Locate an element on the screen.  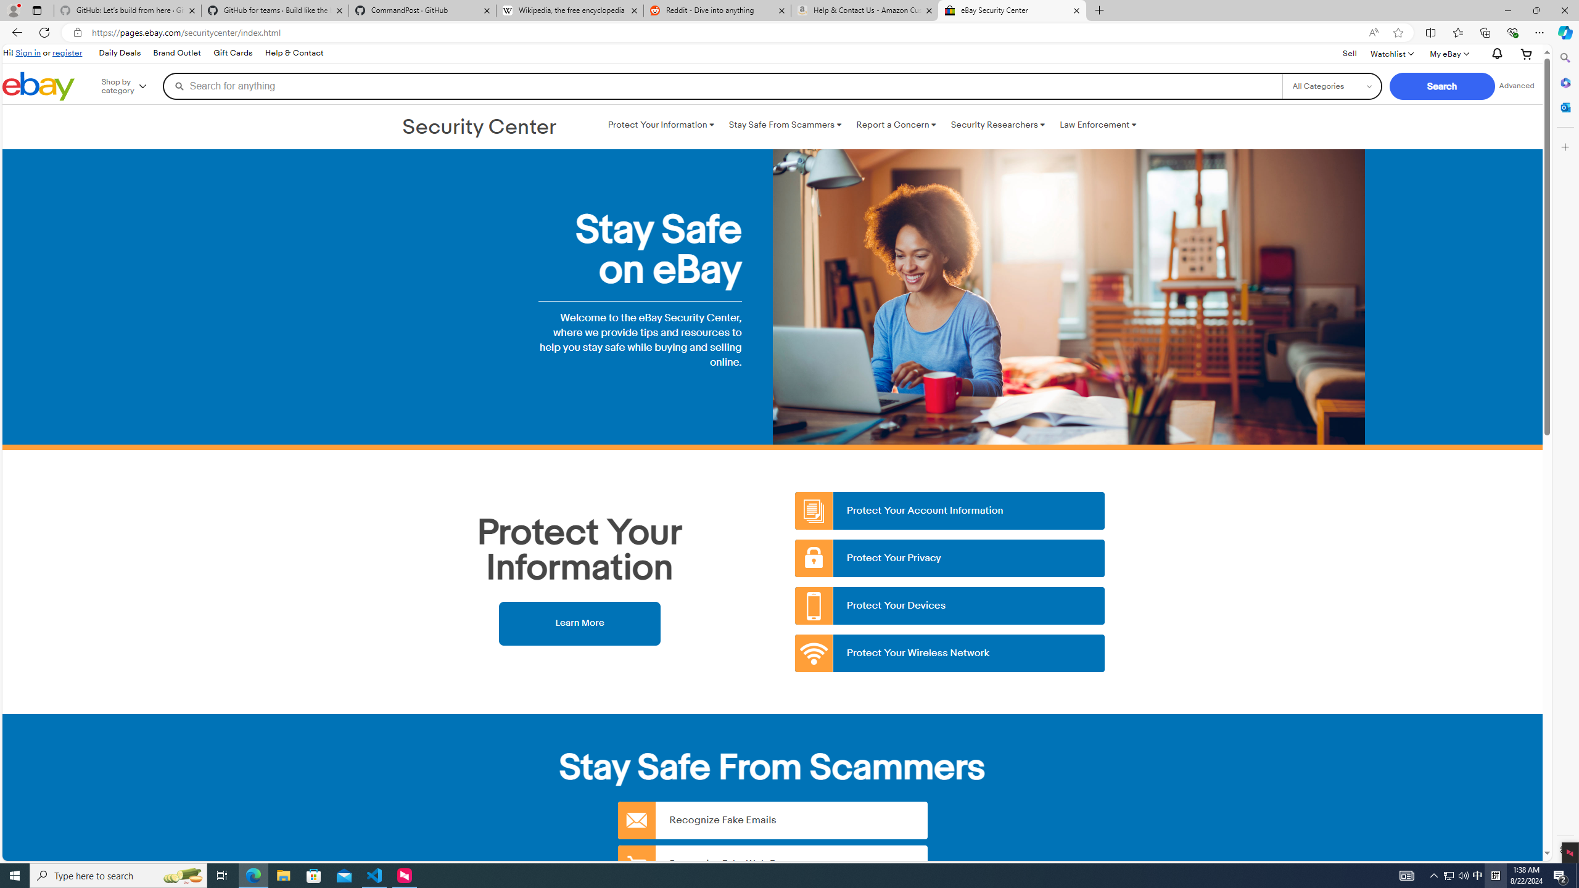
Security Center is located at coordinates (480, 128).